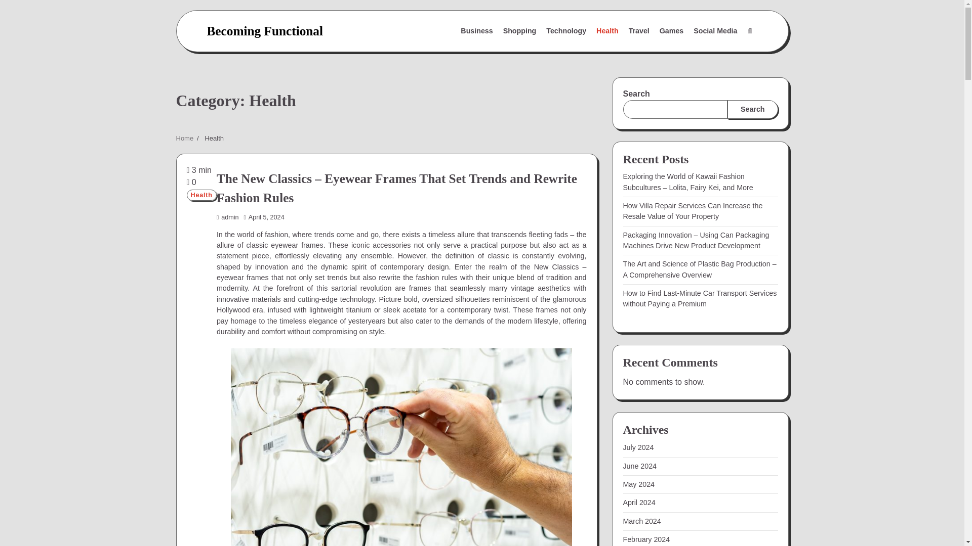  I want to click on Travel, so click(639, 31).